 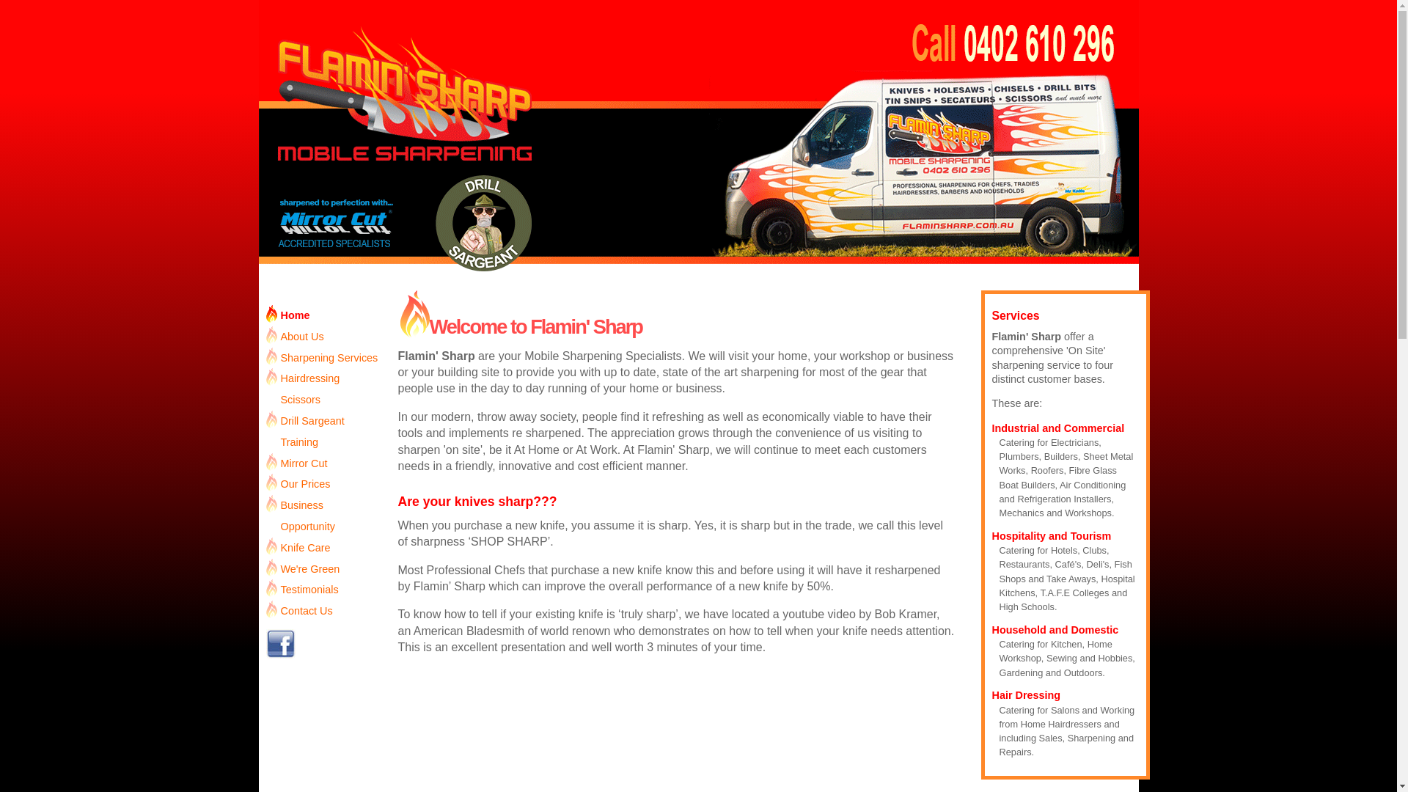 I want to click on Home, so click(x=323, y=315).